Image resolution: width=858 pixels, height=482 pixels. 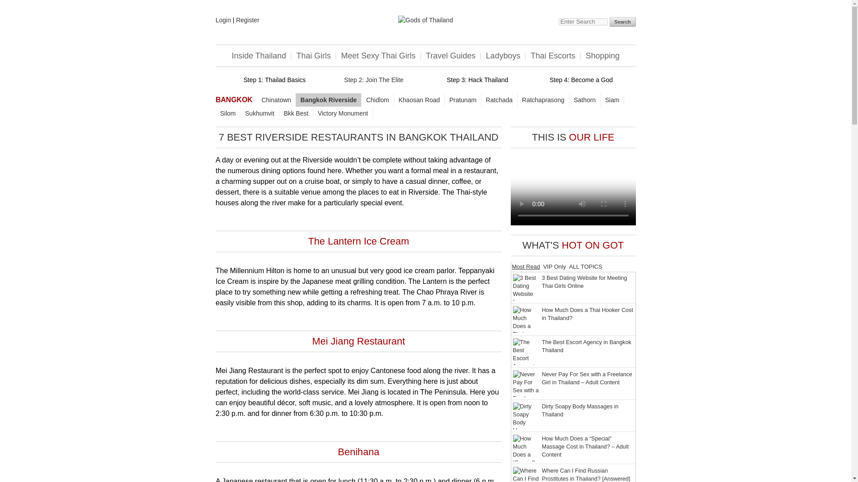 I want to click on Search, so click(x=622, y=21).